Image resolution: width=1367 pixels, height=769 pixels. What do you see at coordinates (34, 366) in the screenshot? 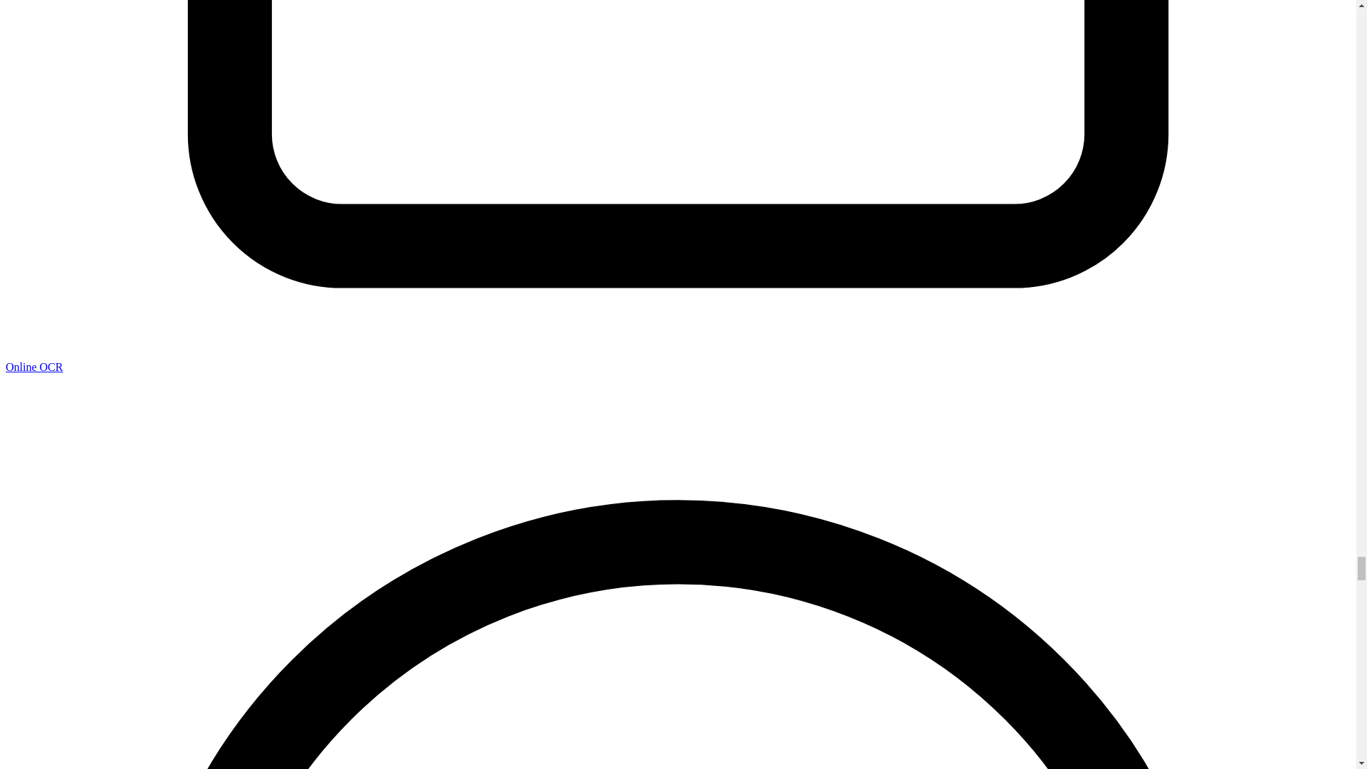
I see `Online OCR` at bounding box center [34, 366].